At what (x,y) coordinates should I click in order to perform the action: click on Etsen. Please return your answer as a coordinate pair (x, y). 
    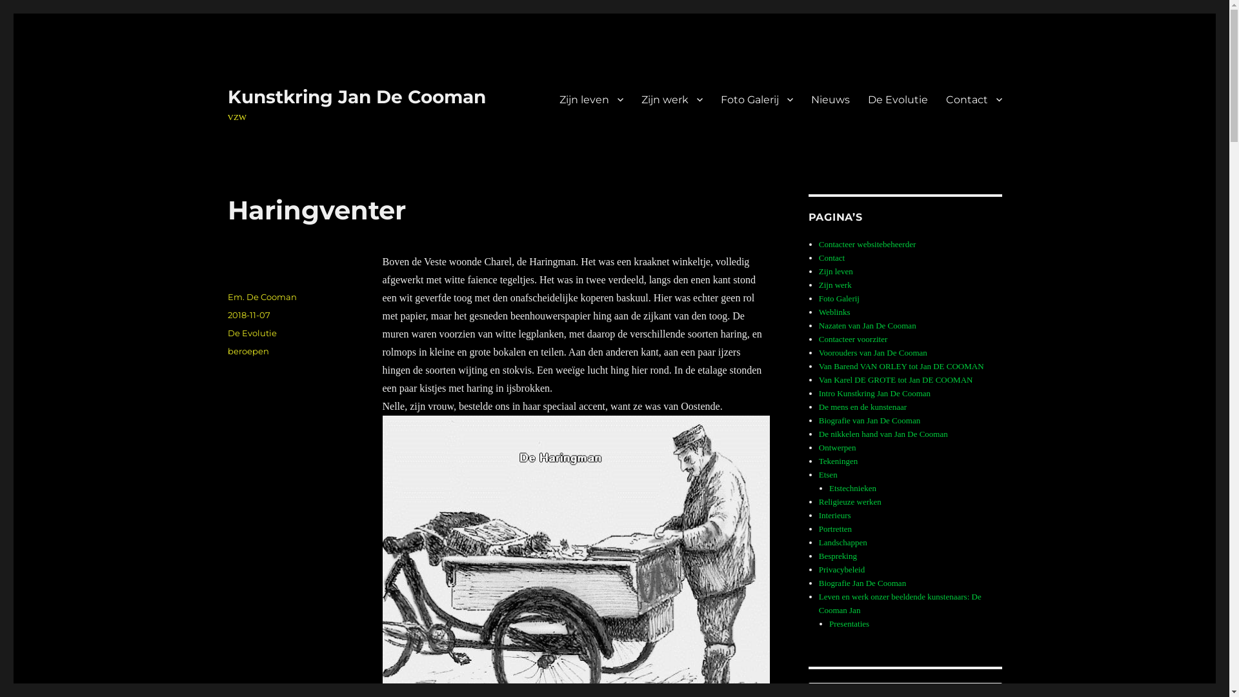
    Looking at the image, I should click on (829, 475).